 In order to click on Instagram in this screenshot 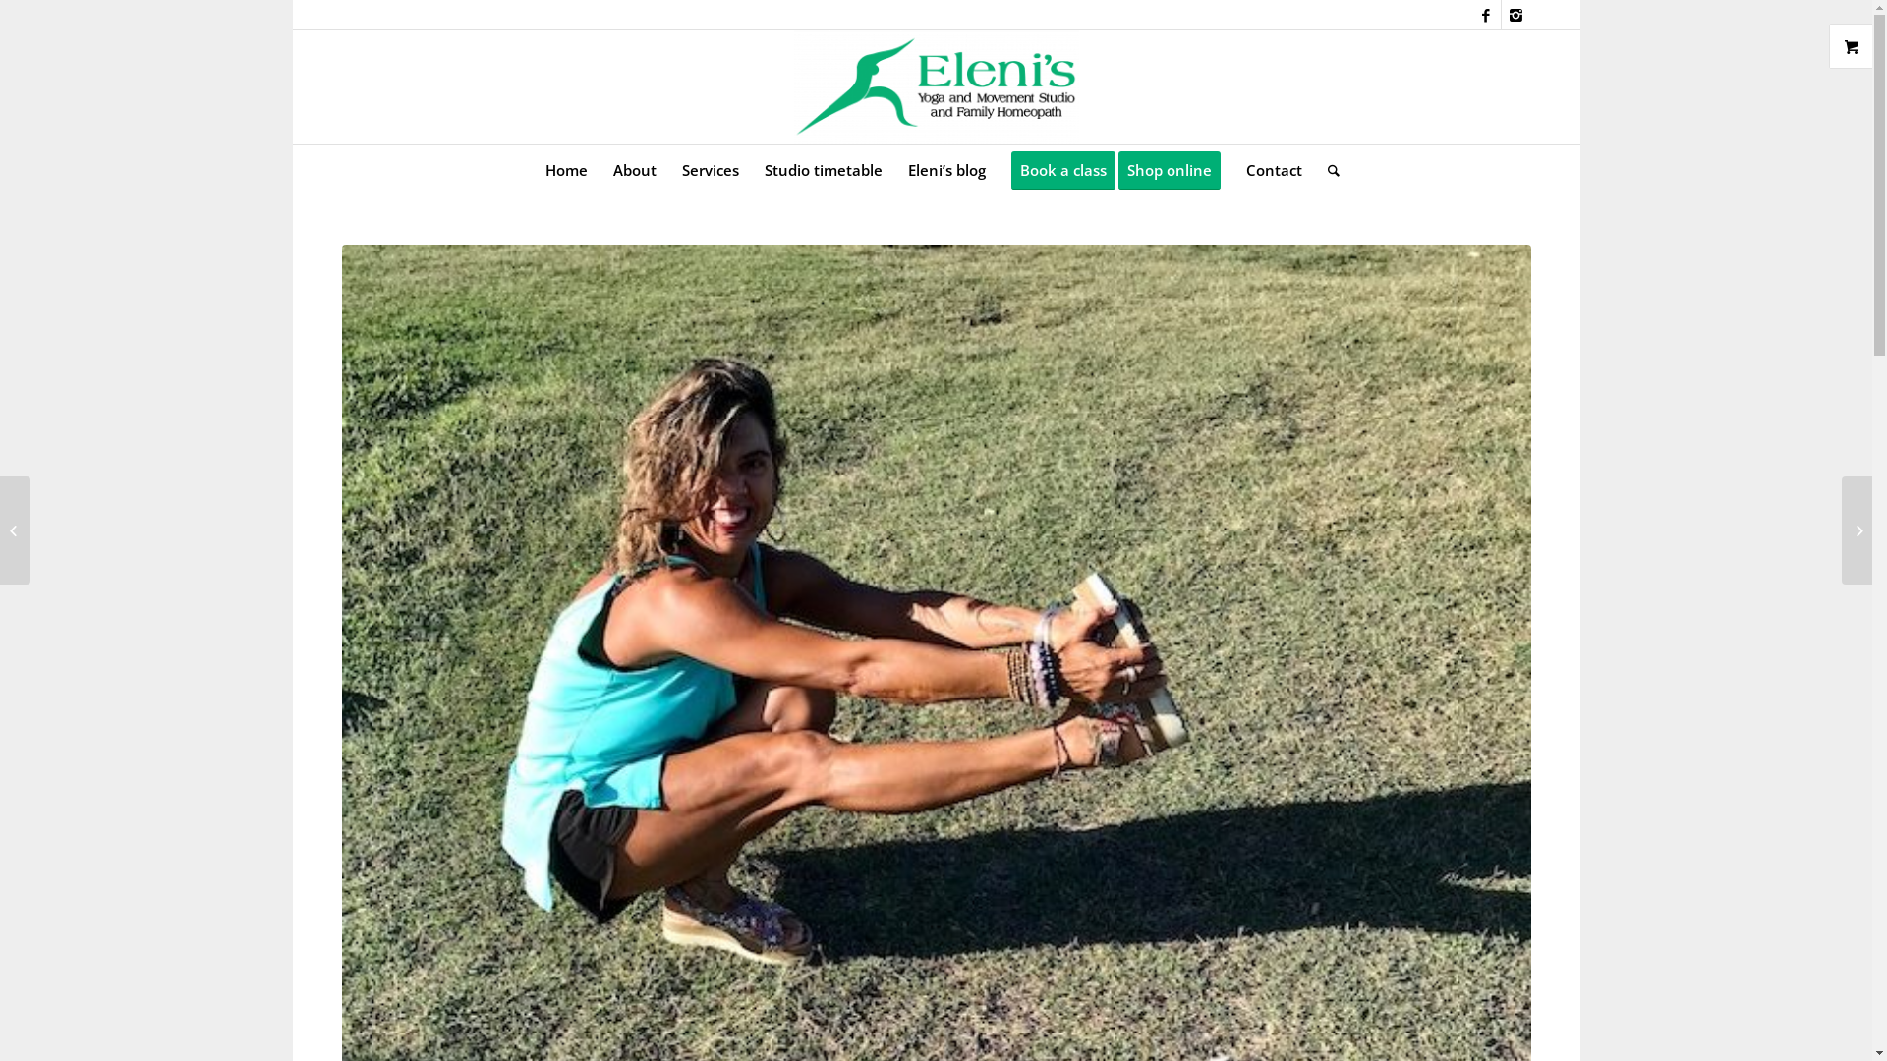, I will do `click(1516, 15)`.